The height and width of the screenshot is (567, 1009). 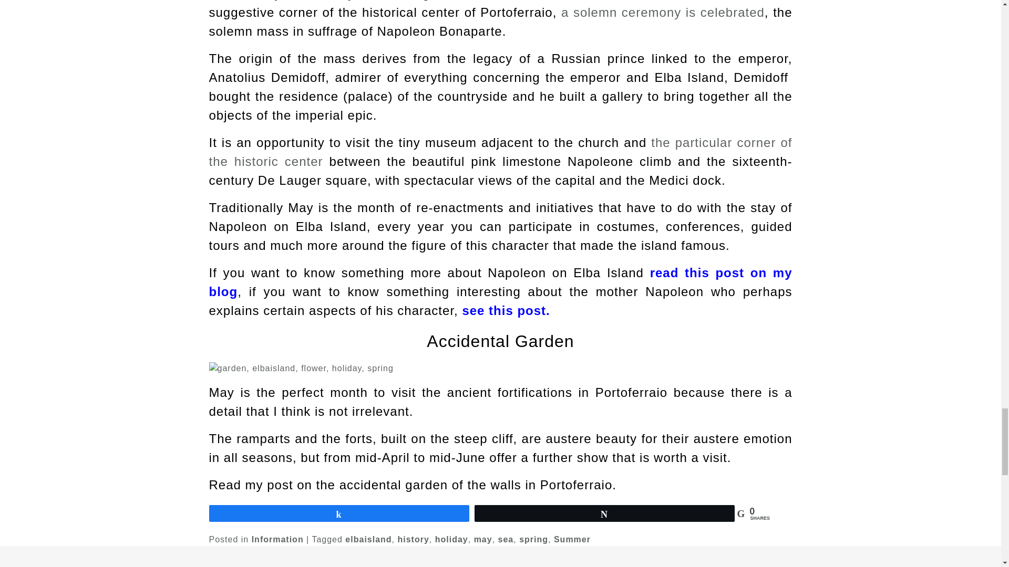 What do you see at coordinates (277, 539) in the screenshot?
I see `Information` at bounding box center [277, 539].